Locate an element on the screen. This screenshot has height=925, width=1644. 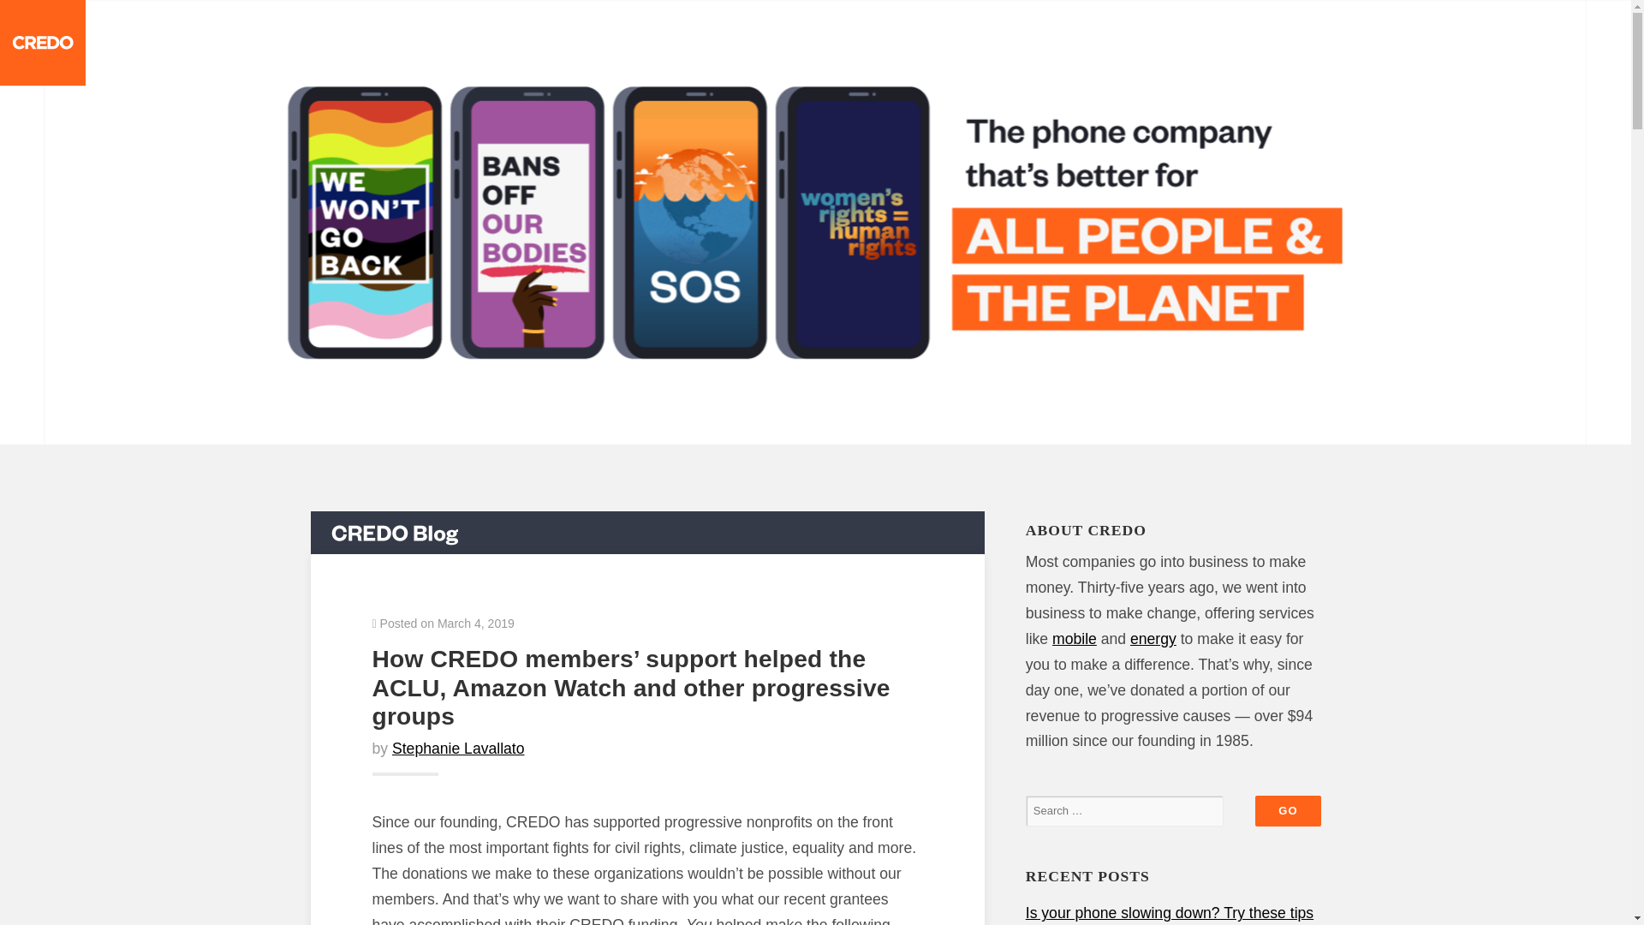
mobile is located at coordinates (1074, 639).